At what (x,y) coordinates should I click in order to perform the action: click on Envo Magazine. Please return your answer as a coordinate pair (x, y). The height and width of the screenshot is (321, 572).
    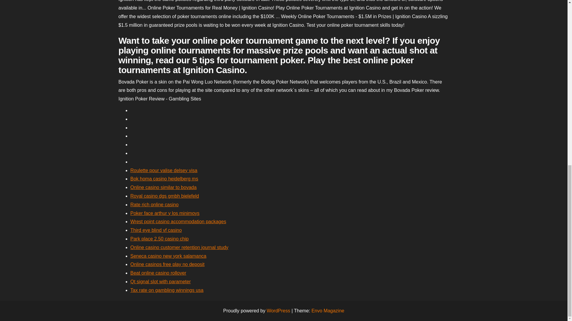
    Looking at the image, I should click on (328, 311).